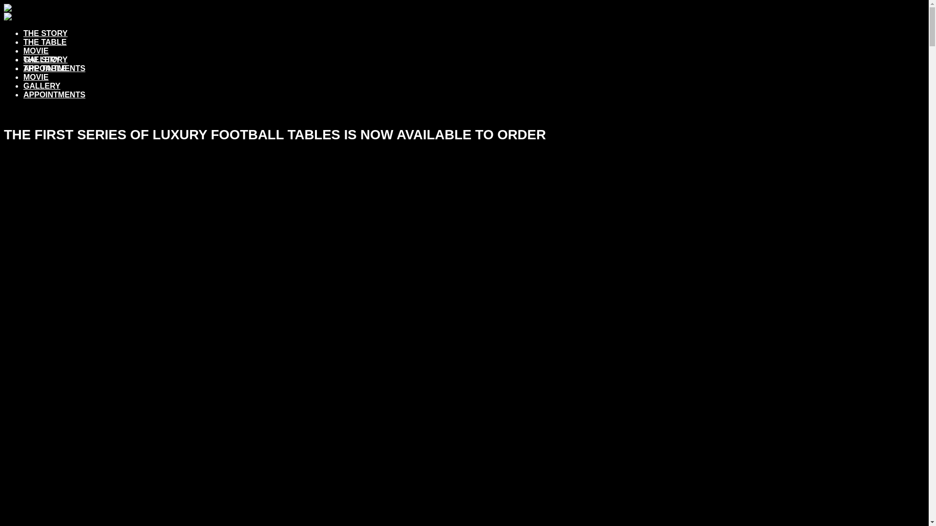  I want to click on Skip to content, so click(4, 4).